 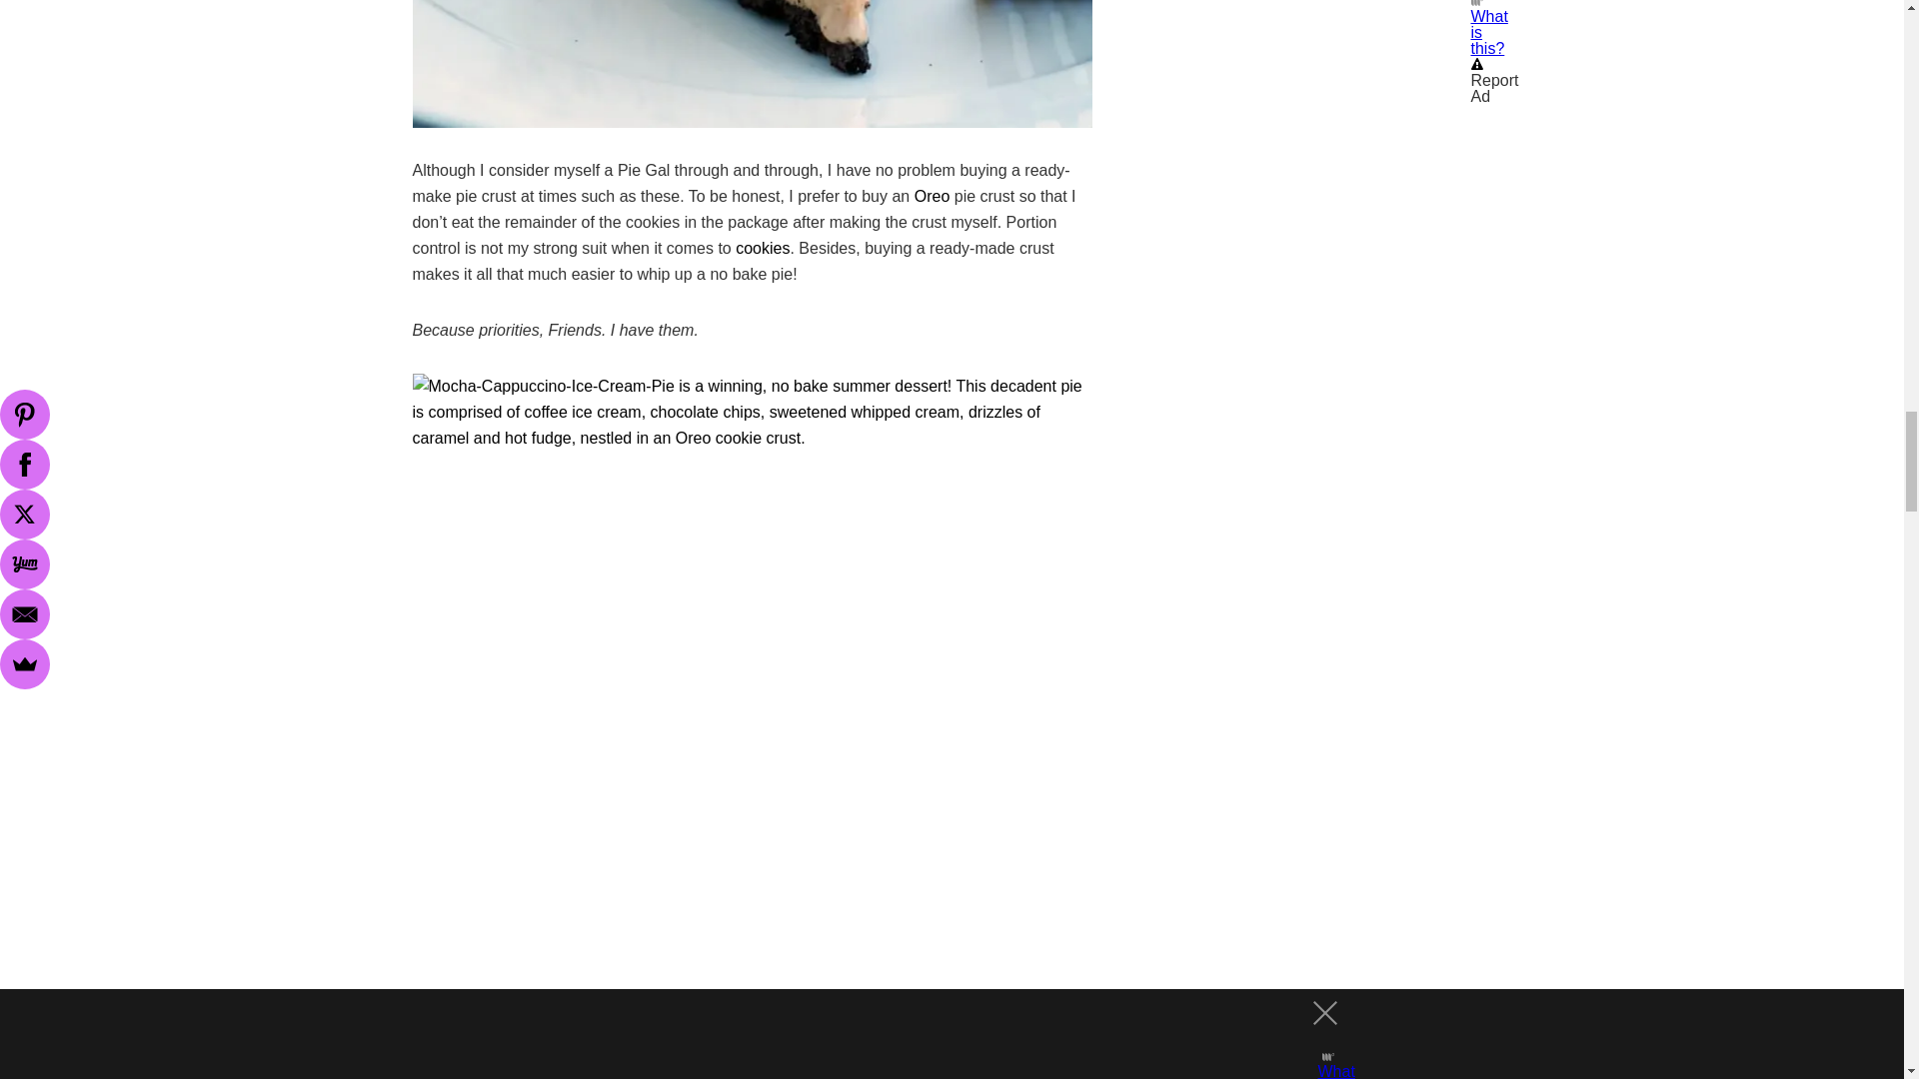 What do you see at coordinates (932, 196) in the screenshot?
I see `Oreo` at bounding box center [932, 196].